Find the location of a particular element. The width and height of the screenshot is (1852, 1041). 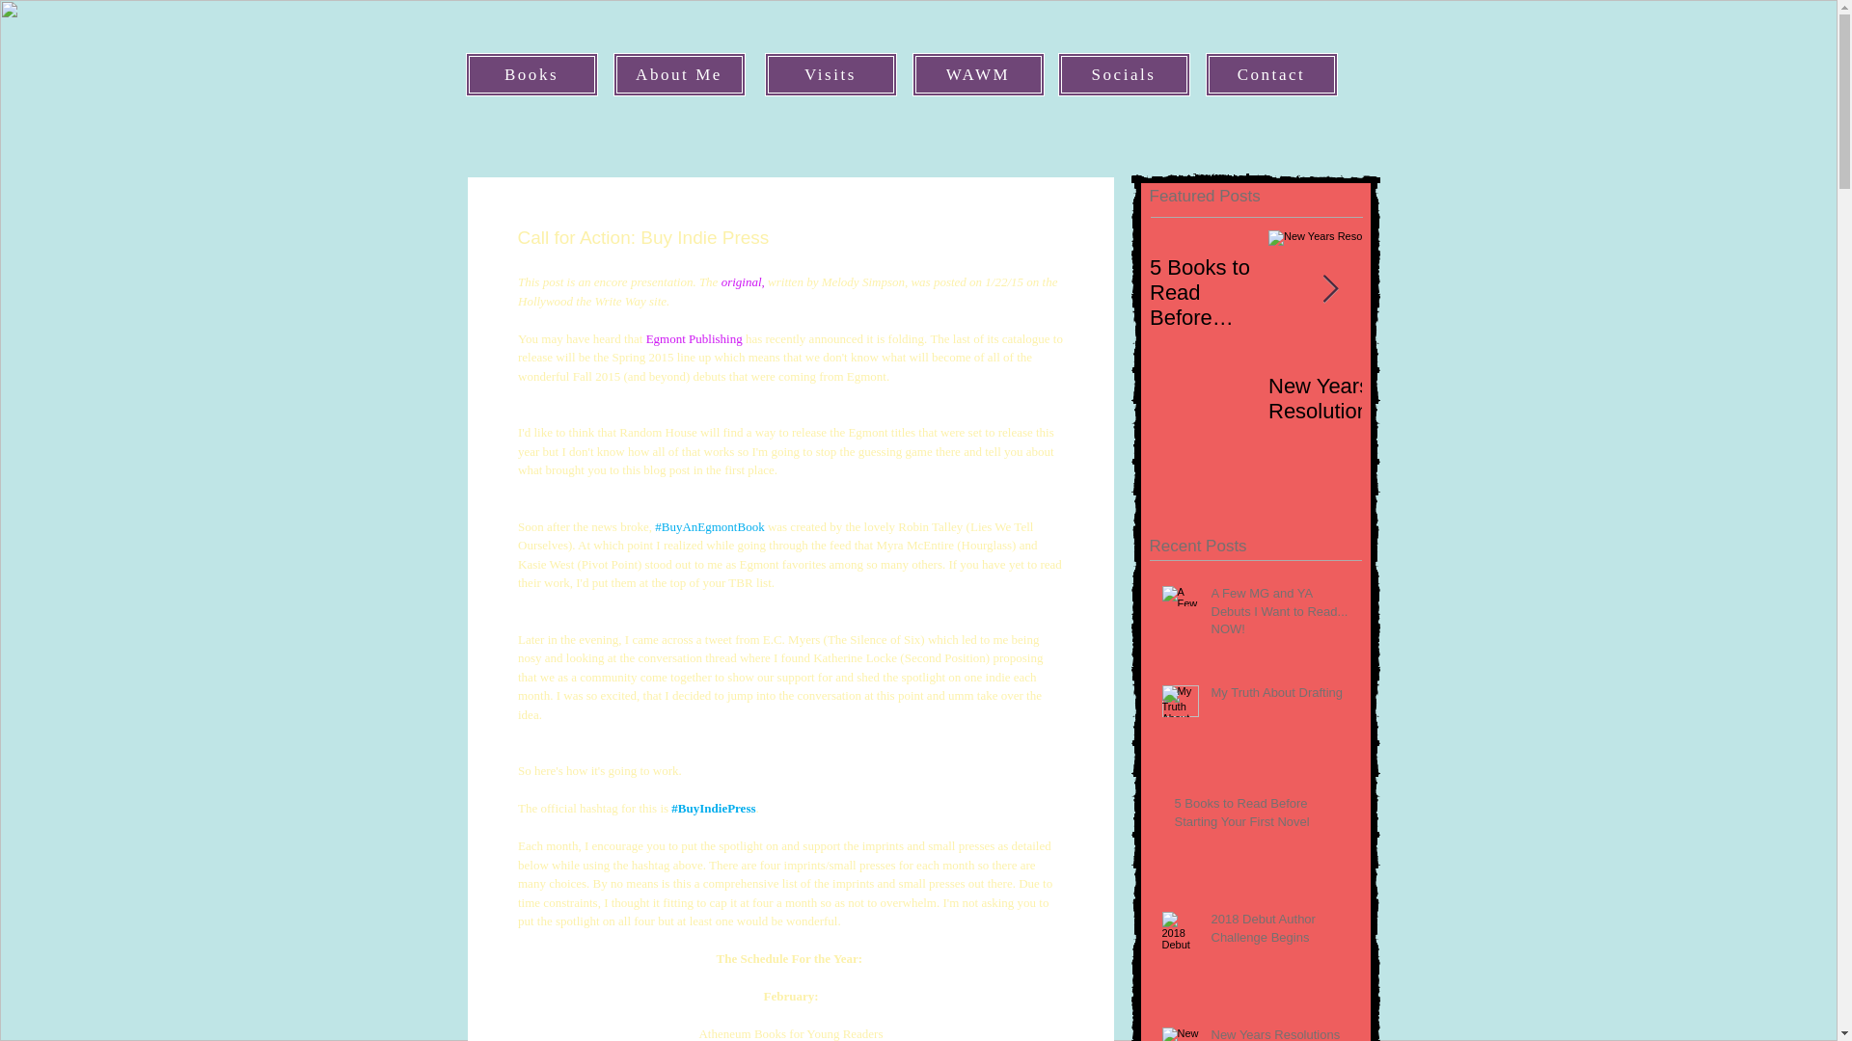

New Years Resolutions Suck! is located at coordinates (1374, 398).